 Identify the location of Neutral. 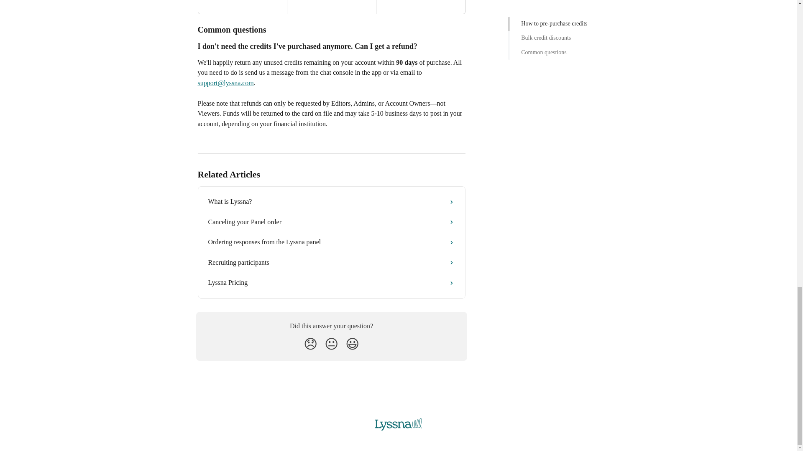
(331, 344).